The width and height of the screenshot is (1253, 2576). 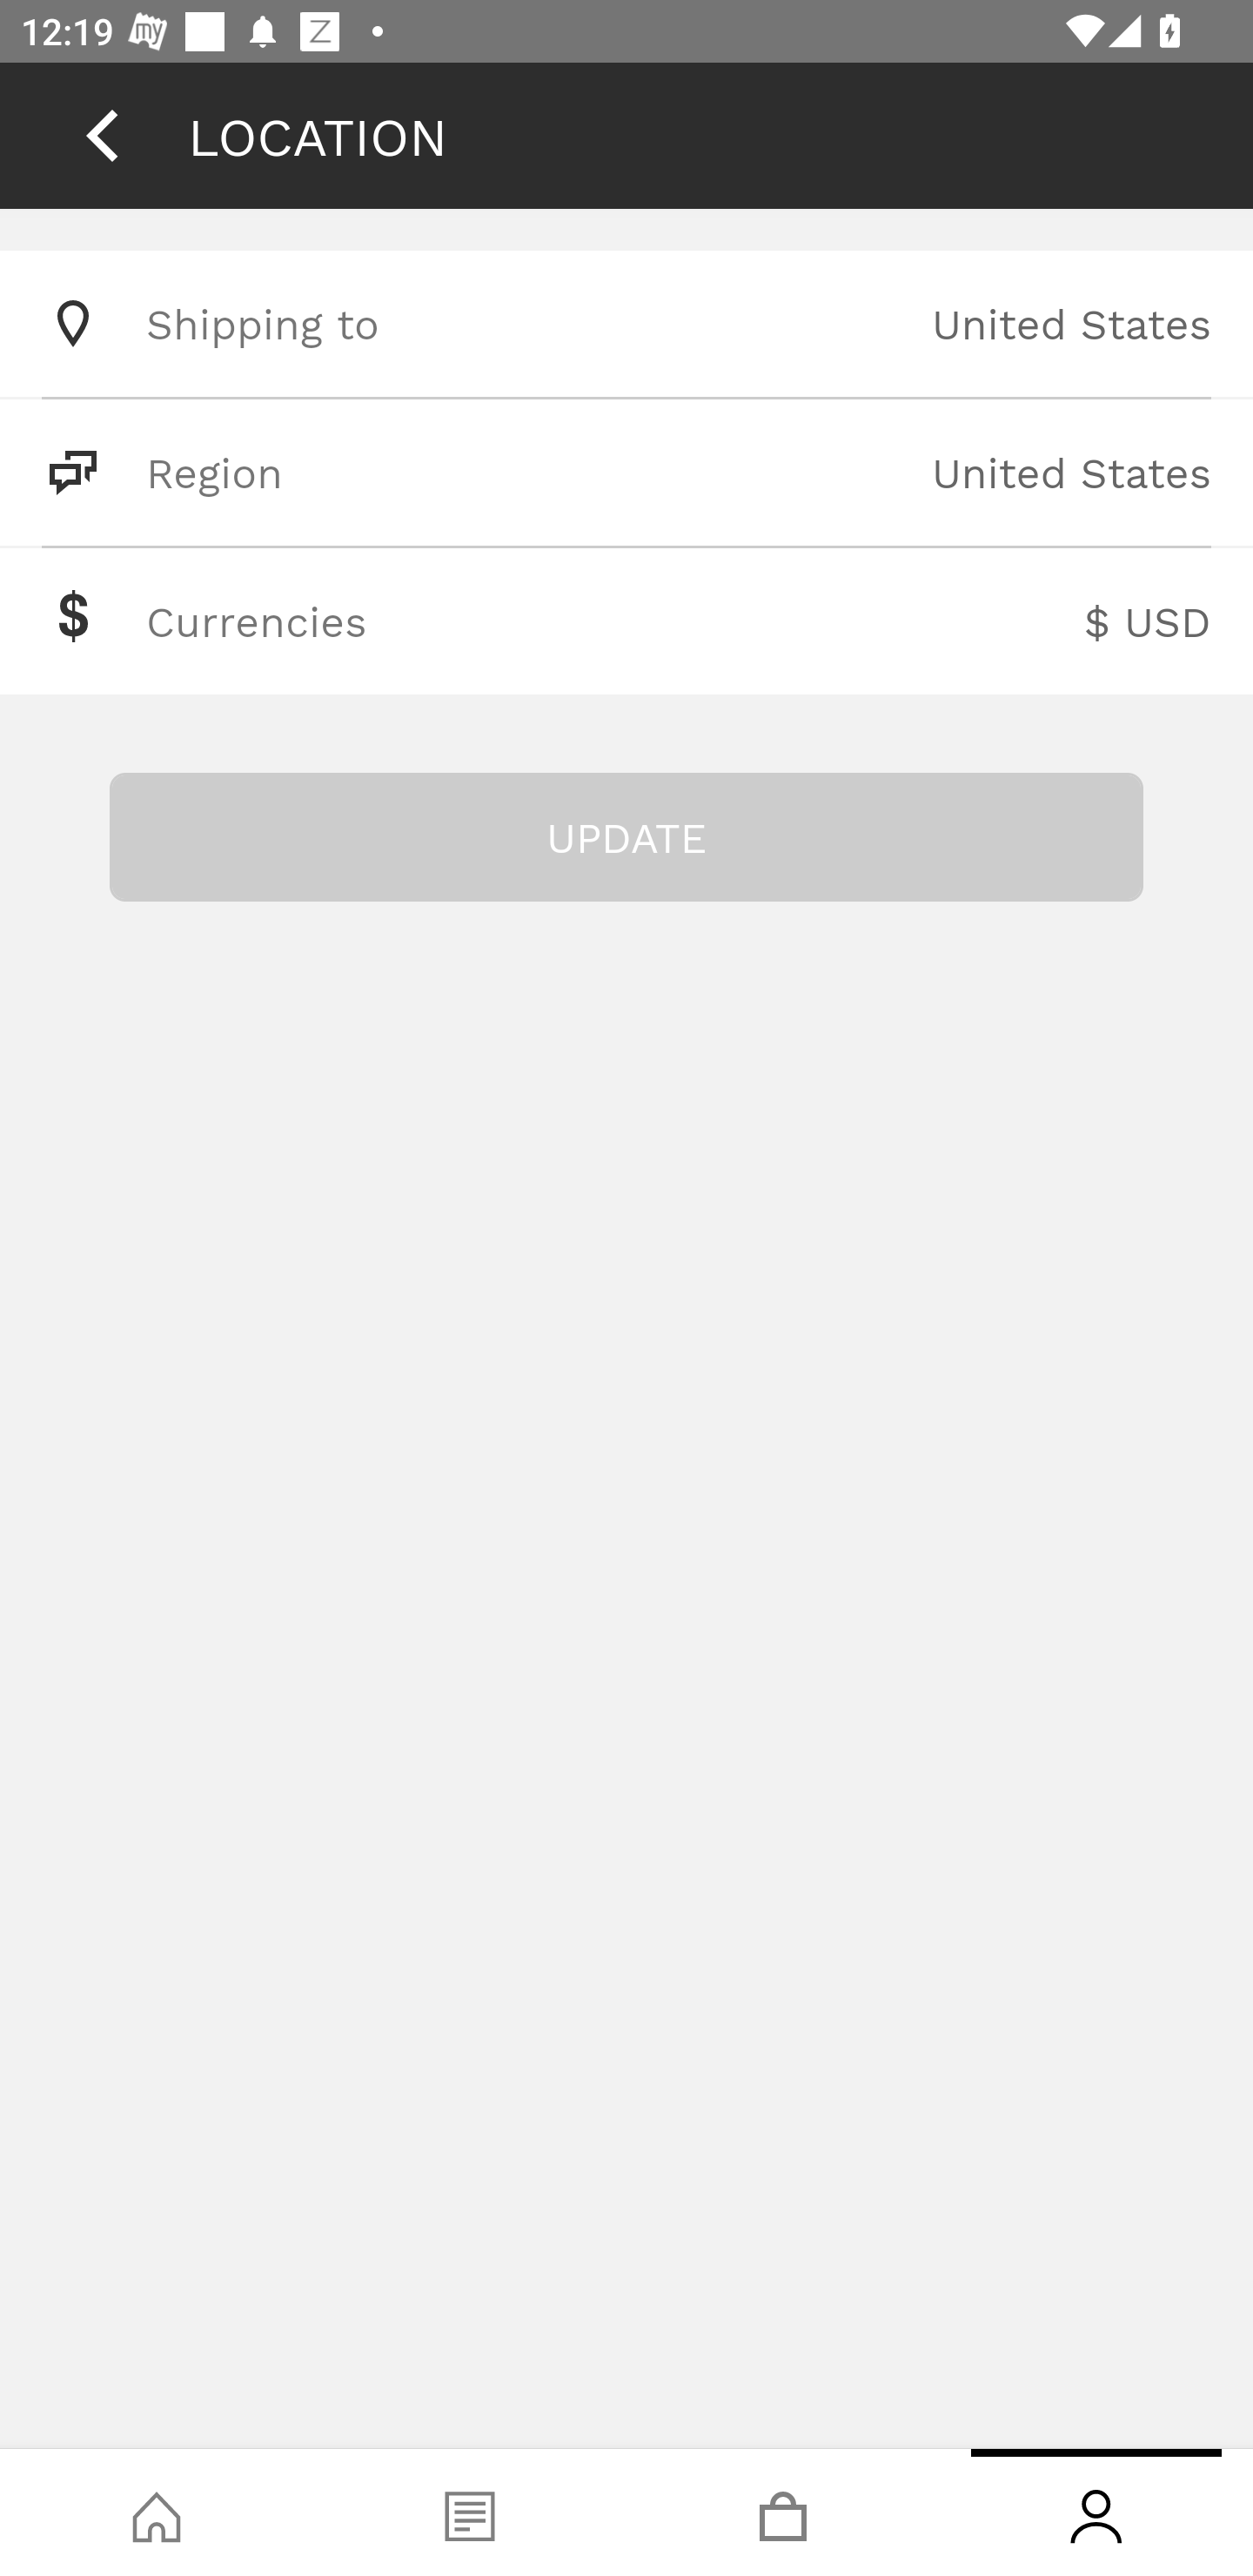 I want to click on Shop, tab, 1 of 4, so click(x=157, y=2512).